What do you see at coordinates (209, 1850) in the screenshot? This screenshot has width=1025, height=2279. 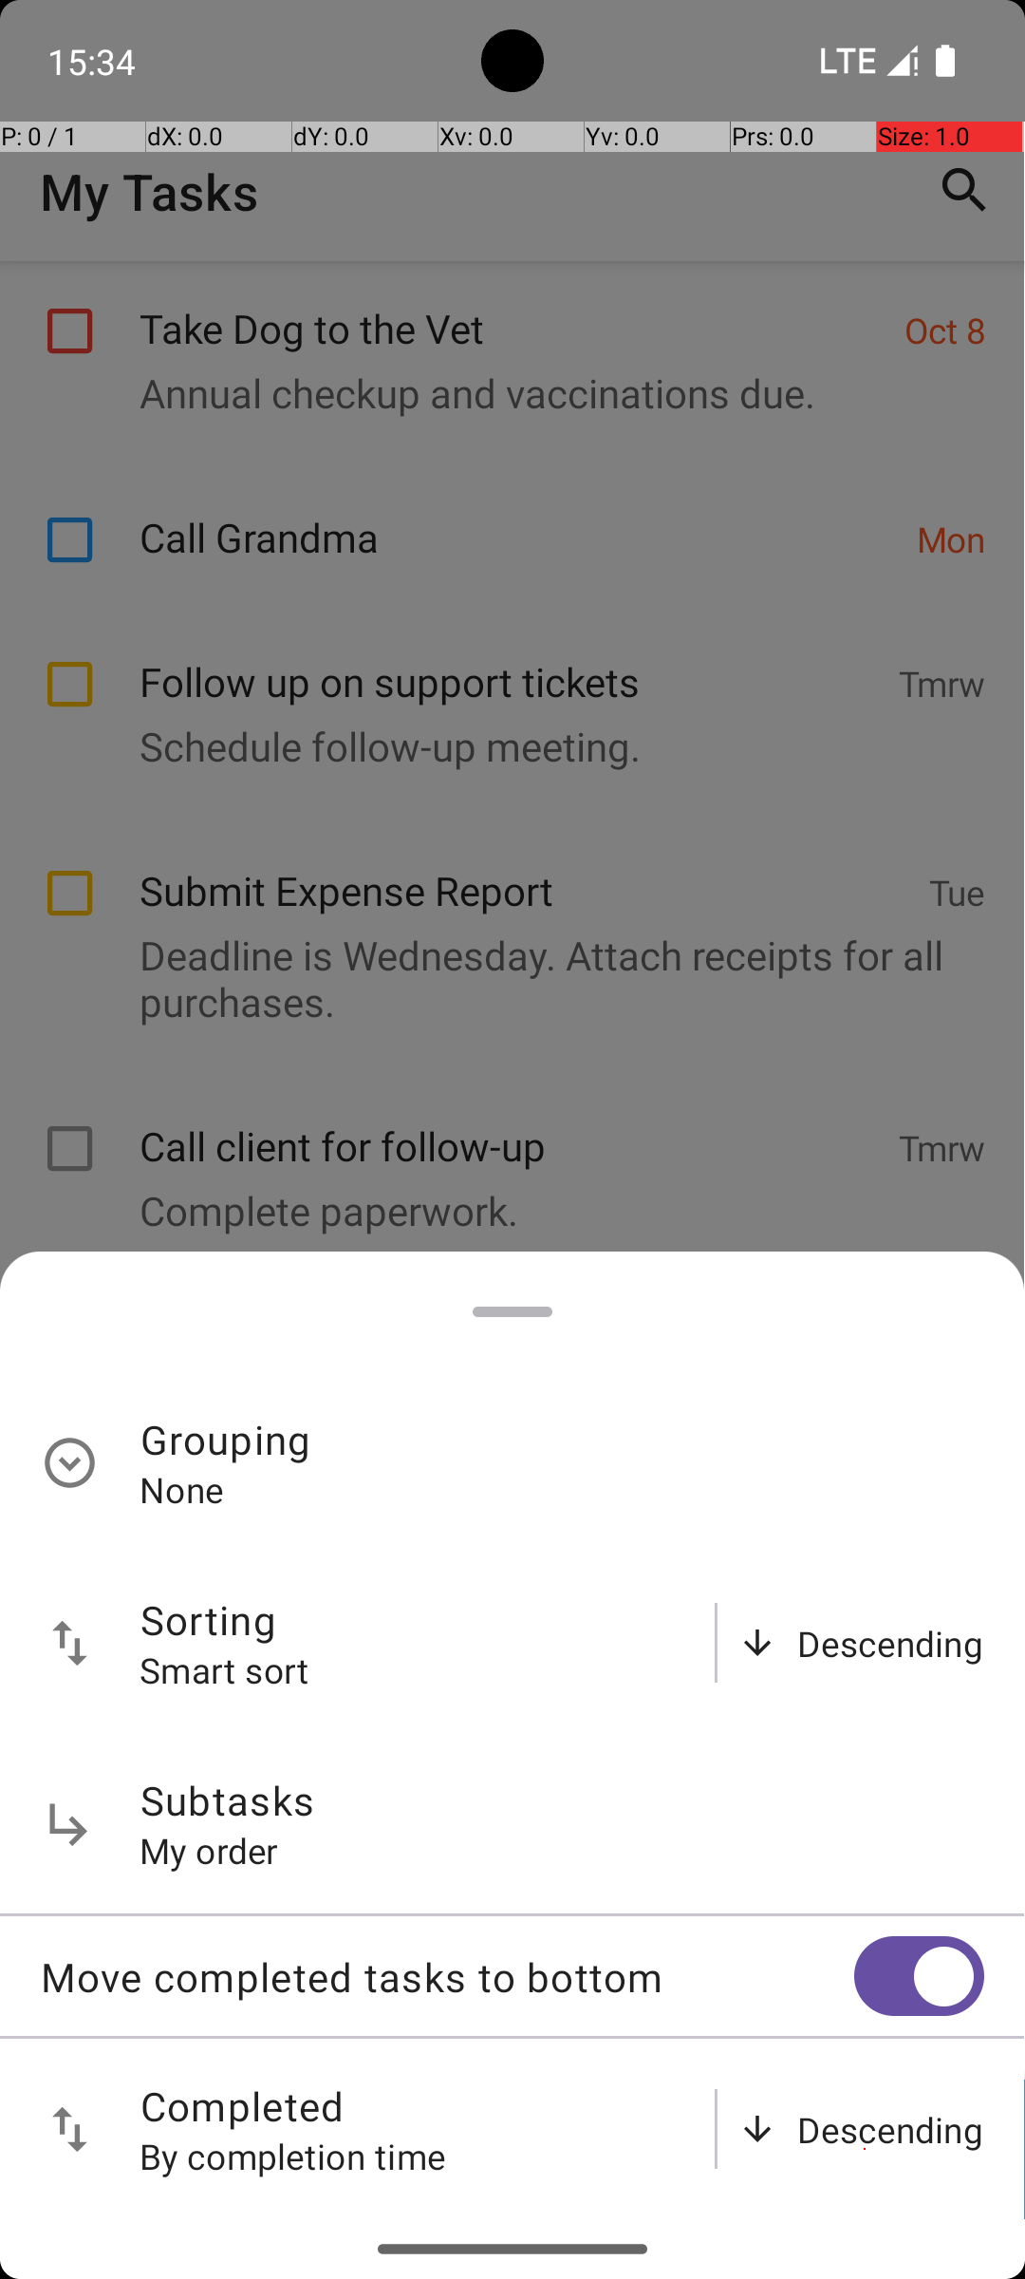 I see `My order` at bounding box center [209, 1850].